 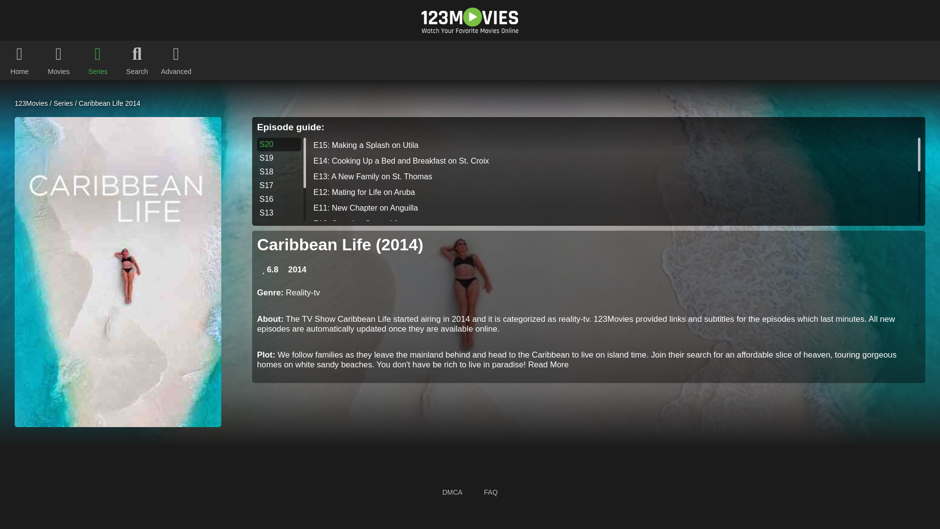 I want to click on E06: Family Home to Roatan, so click(x=612, y=255).